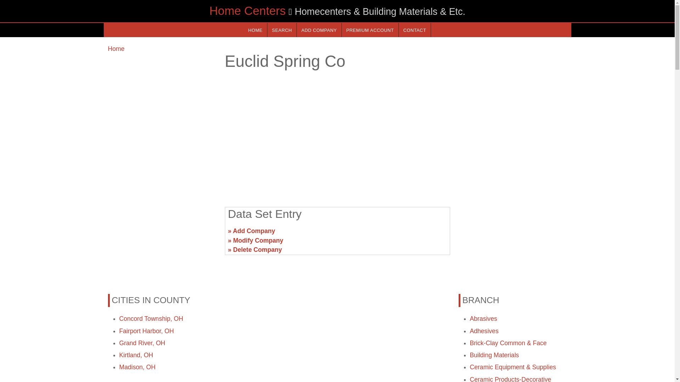  Describe the element at coordinates (137, 367) in the screenshot. I see `Madison, OH` at that location.